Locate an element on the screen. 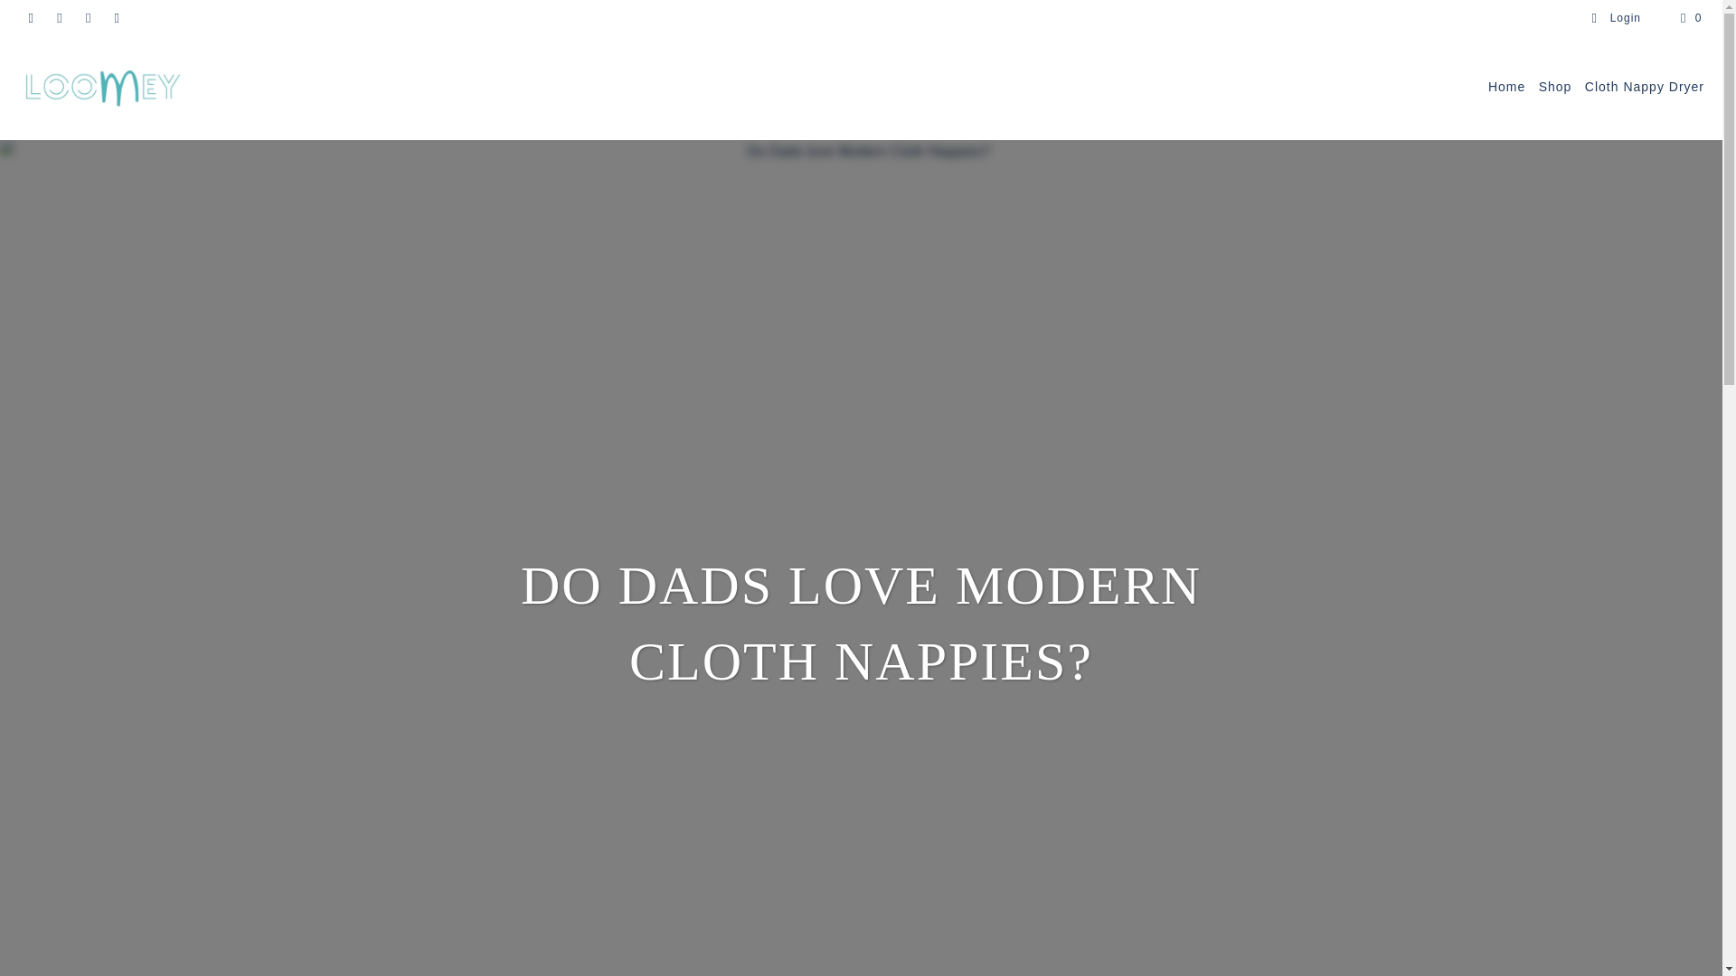  LoomeyAU on Facebook is located at coordinates (30, 18).